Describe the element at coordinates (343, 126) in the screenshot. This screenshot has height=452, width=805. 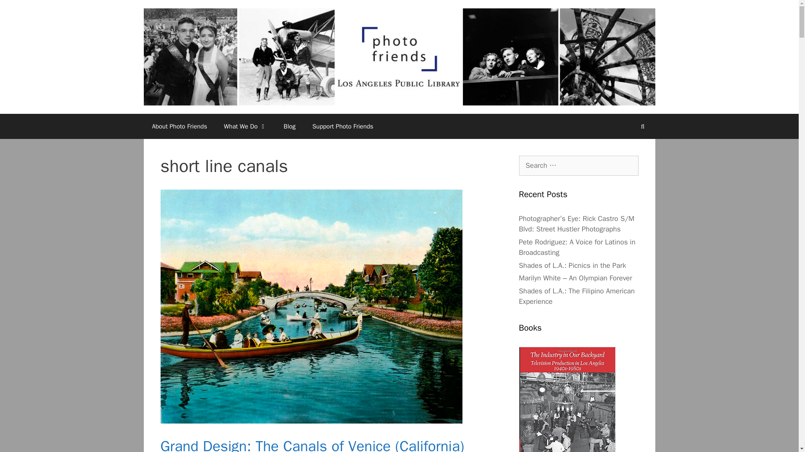
I see `Support Photo Friends` at that location.